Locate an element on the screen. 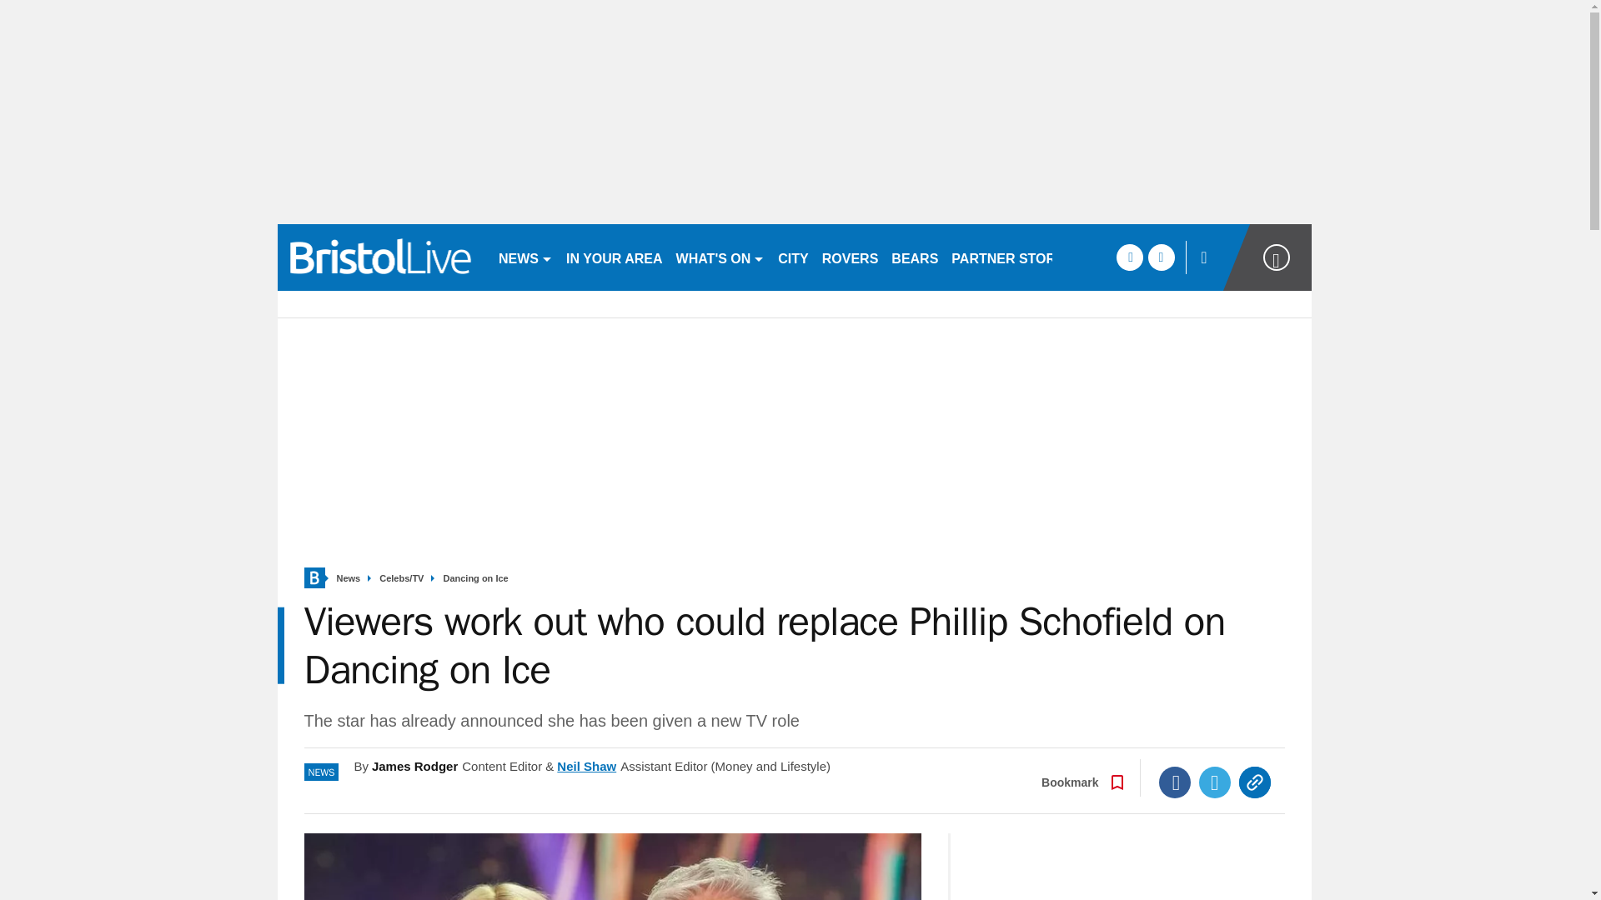 Image resolution: width=1601 pixels, height=900 pixels. BEARS is located at coordinates (914, 257).